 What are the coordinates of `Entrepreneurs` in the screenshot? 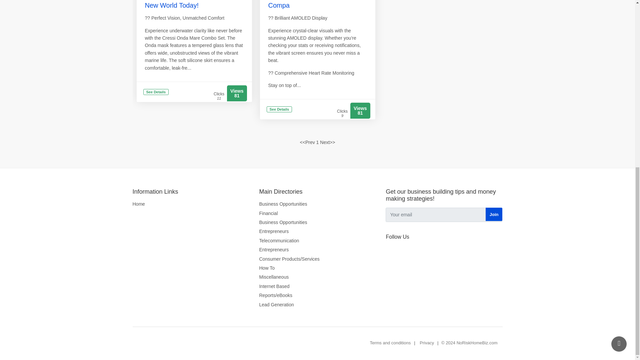 It's located at (274, 249).